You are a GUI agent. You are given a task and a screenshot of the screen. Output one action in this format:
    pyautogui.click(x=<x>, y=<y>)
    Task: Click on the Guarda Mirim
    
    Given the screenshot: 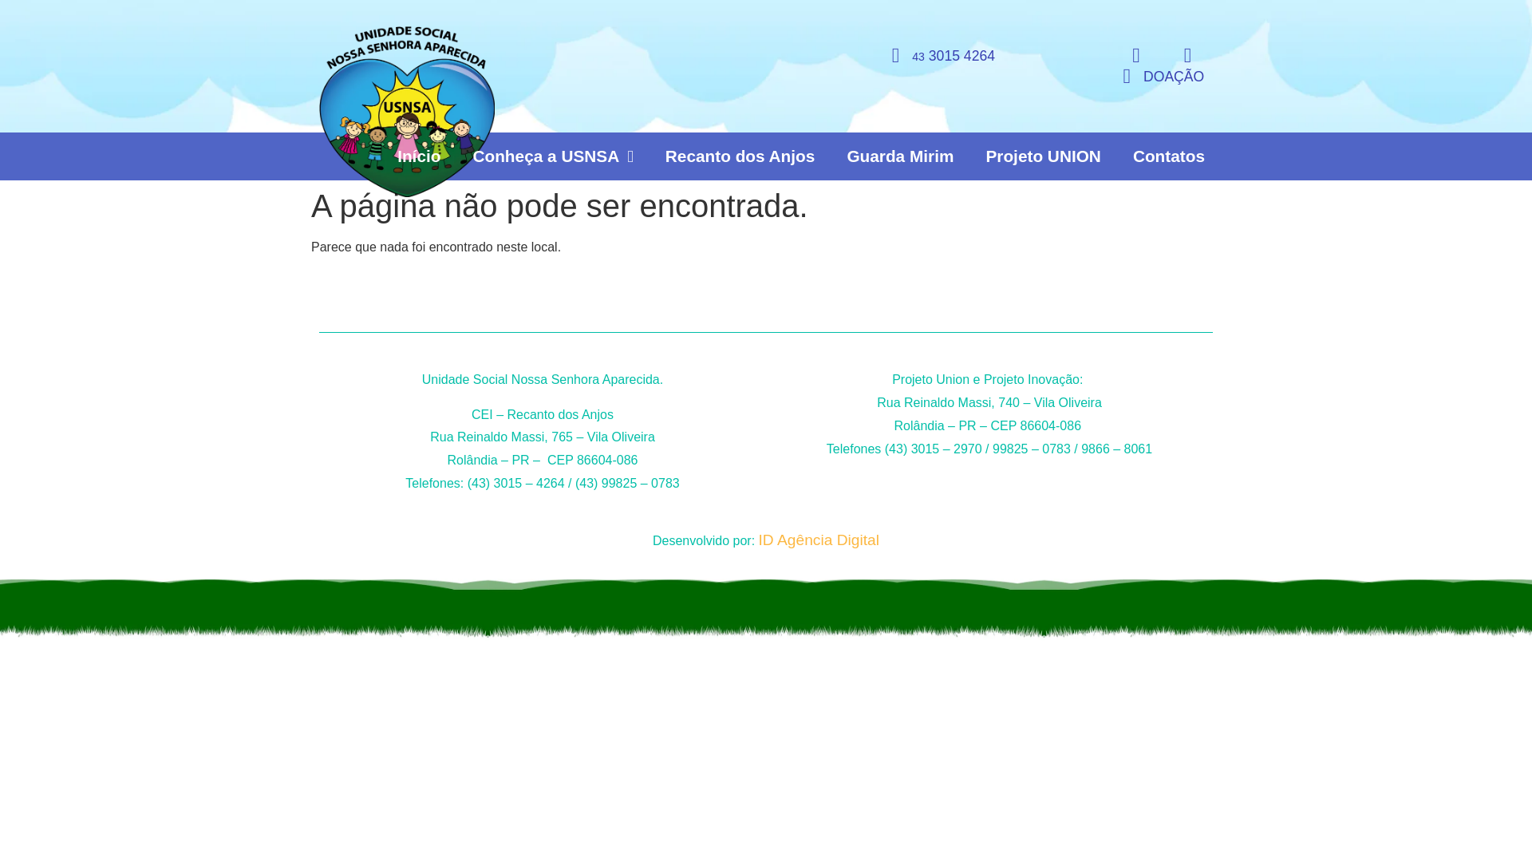 What is the action you would take?
    pyautogui.click(x=900, y=156)
    